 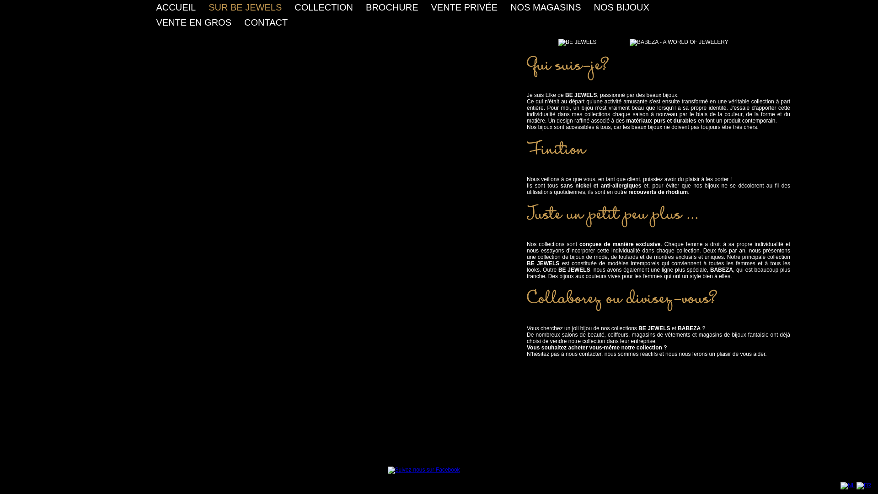 What do you see at coordinates (392, 7) in the screenshot?
I see `BROCHURE` at bounding box center [392, 7].